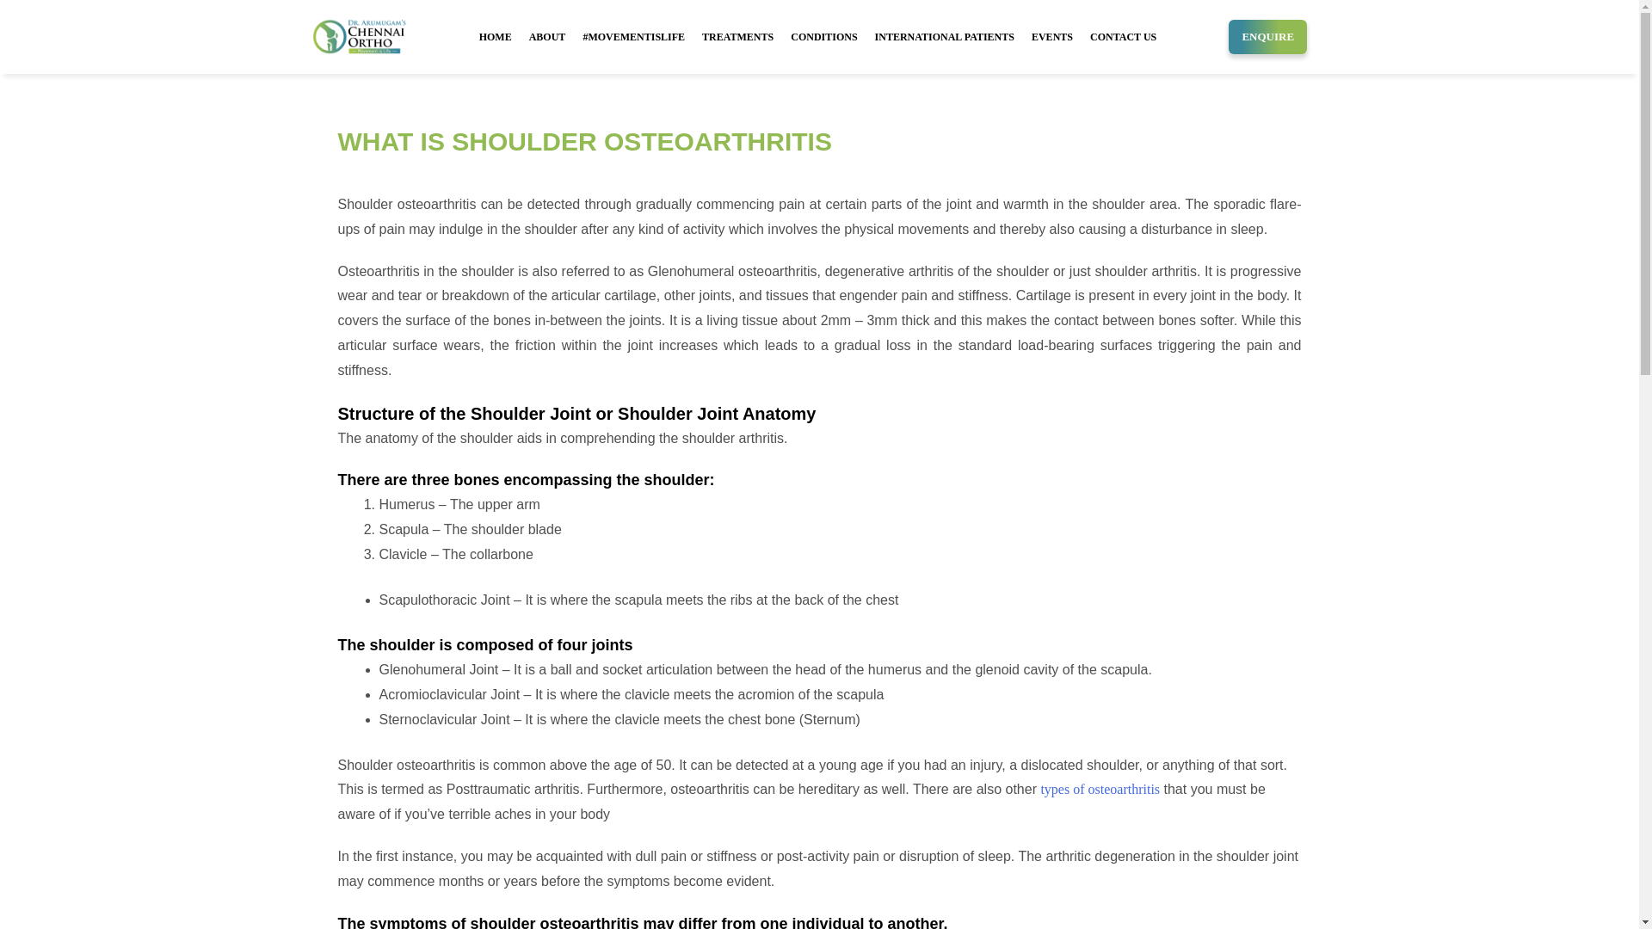 The image size is (1652, 929). I want to click on TREATMENTS, so click(737, 36).